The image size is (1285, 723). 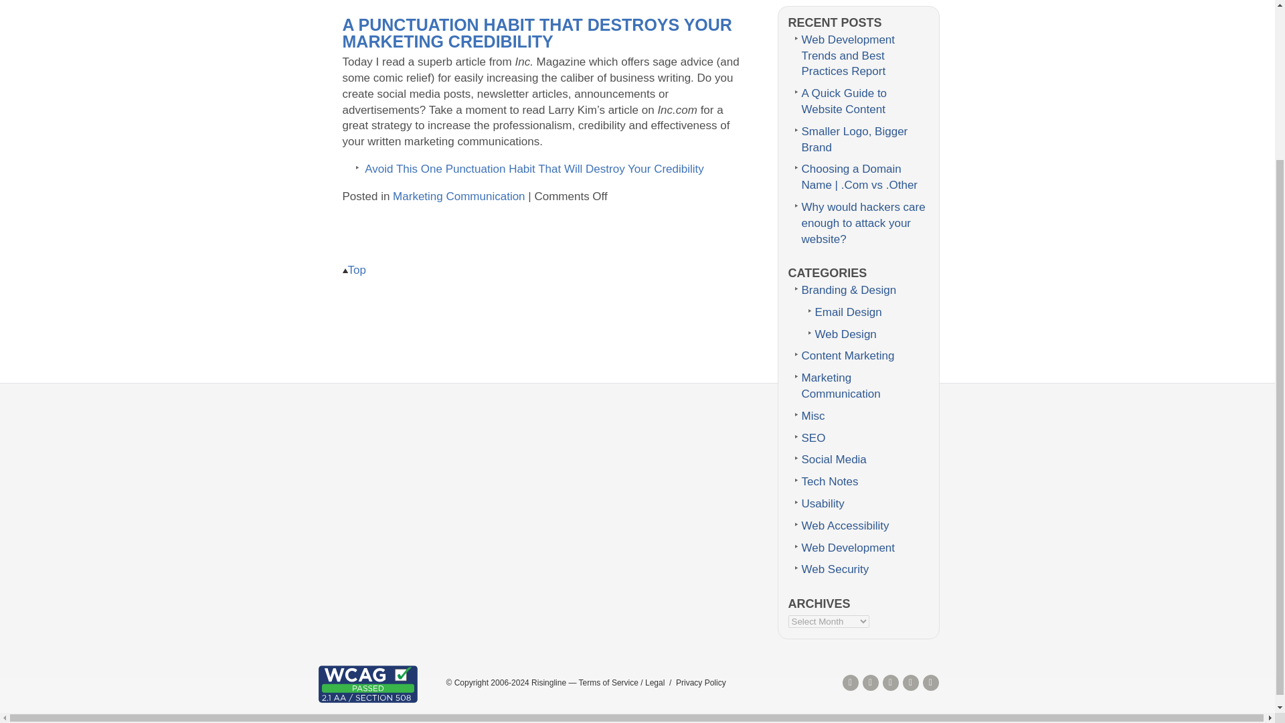 What do you see at coordinates (813, 416) in the screenshot?
I see `Misc` at bounding box center [813, 416].